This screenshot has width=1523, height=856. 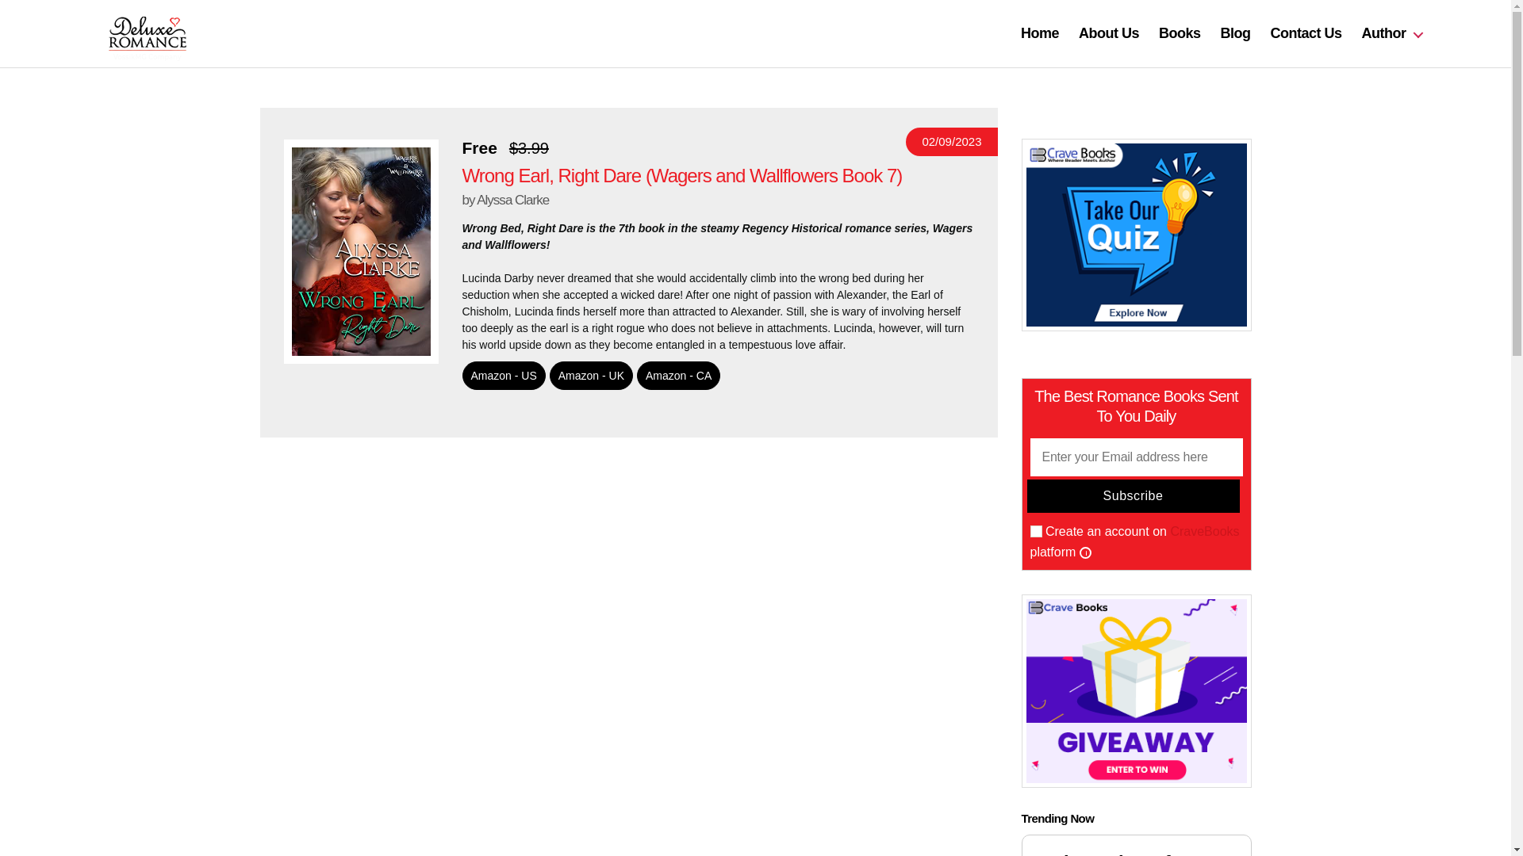 I want to click on Amazon - UK, so click(x=592, y=376).